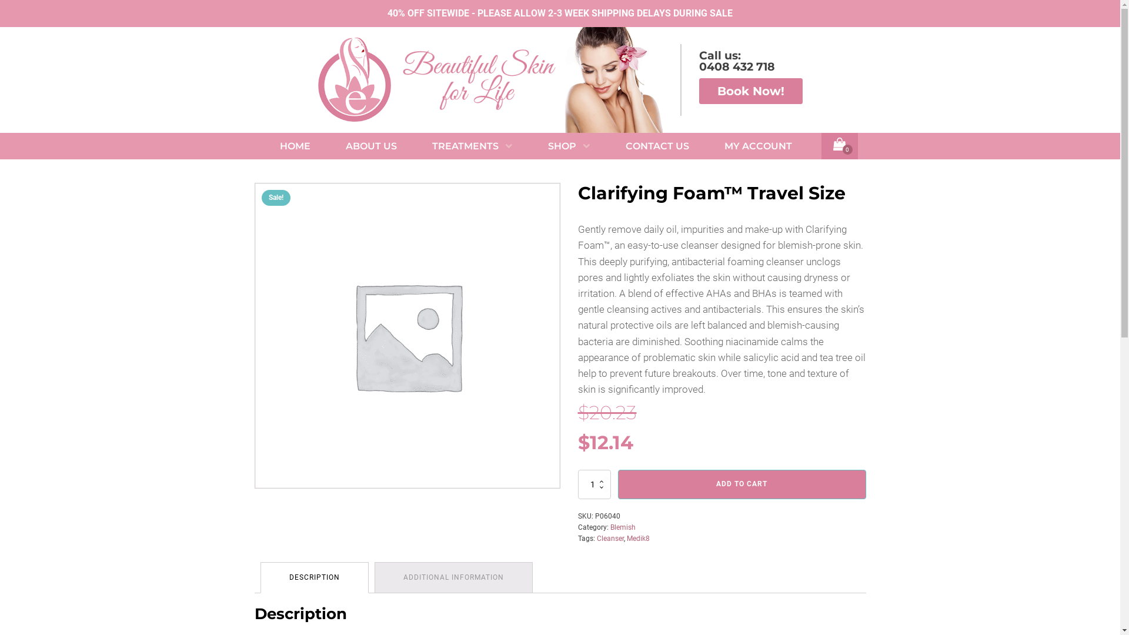 This screenshot has height=635, width=1129. I want to click on MY ACCOUNT, so click(759, 146).